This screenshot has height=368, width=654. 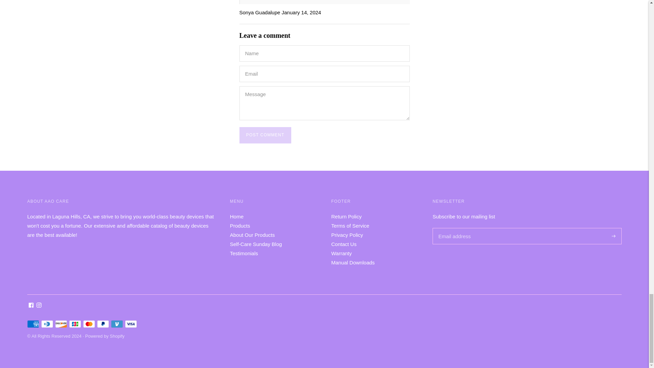 I want to click on JCB, so click(x=75, y=324).